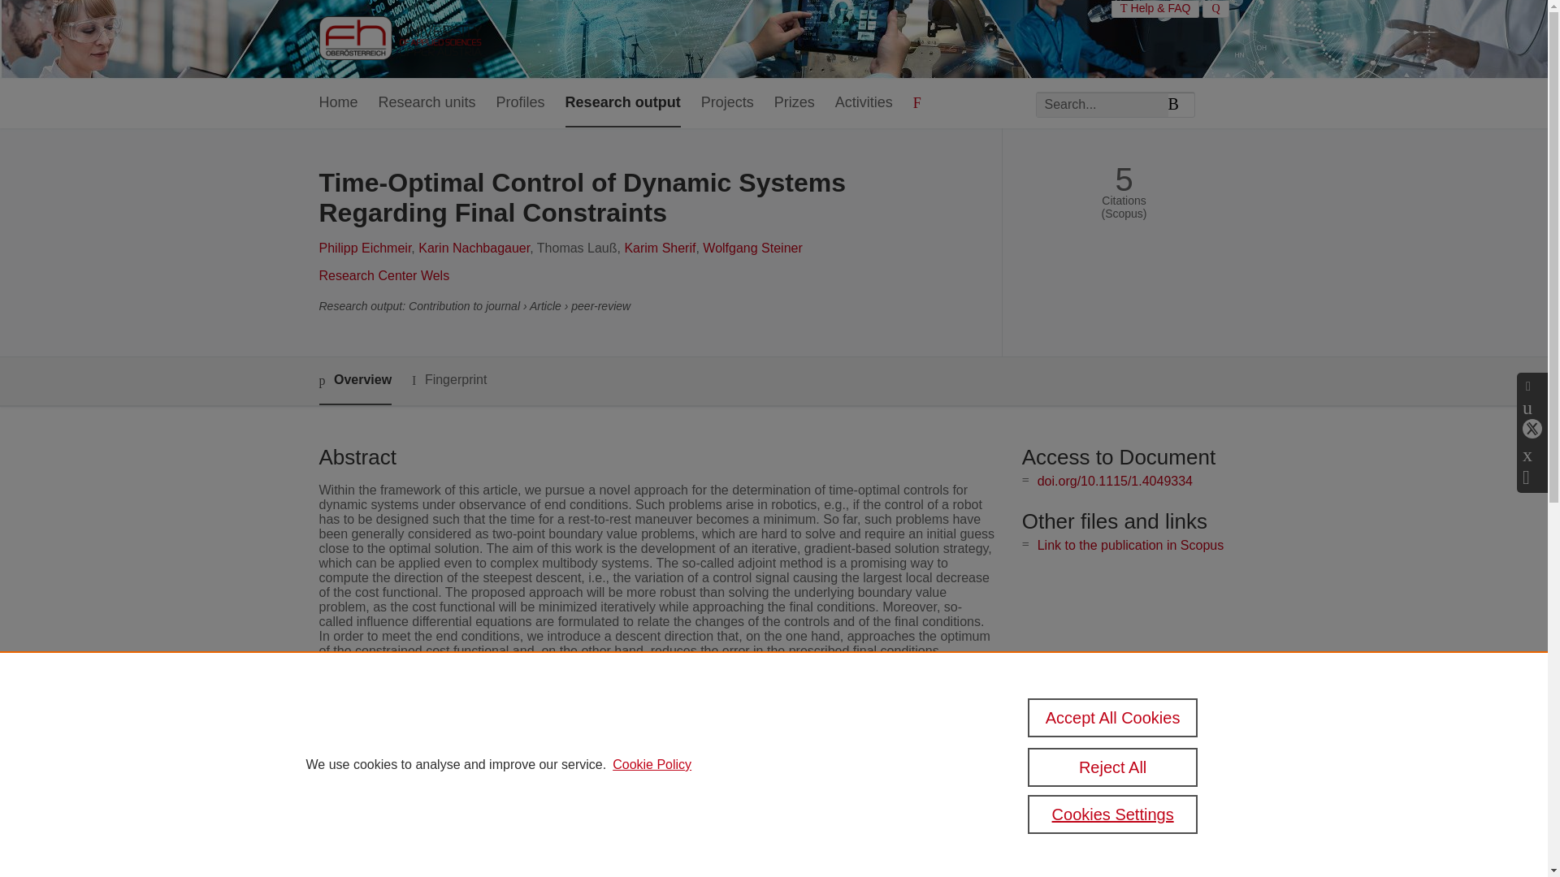 This screenshot has height=877, width=1560. I want to click on Karim Sherif, so click(660, 248).